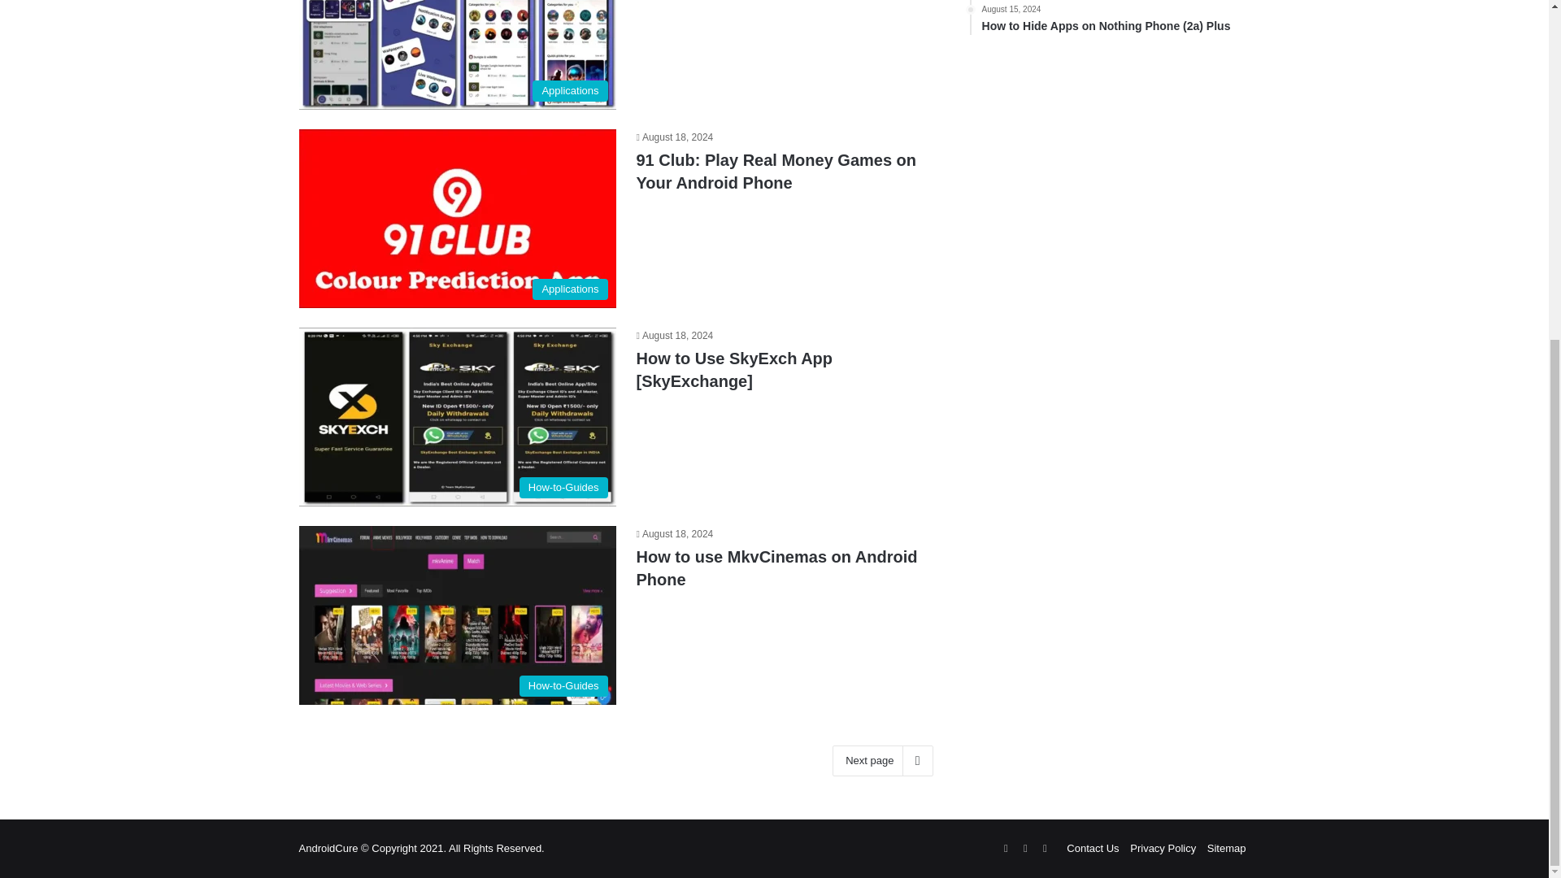 The height and width of the screenshot is (878, 1561). What do you see at coordinates (1024, 849) in the screenshot?
I see `Facebook` at bounding box center [1024, 849].